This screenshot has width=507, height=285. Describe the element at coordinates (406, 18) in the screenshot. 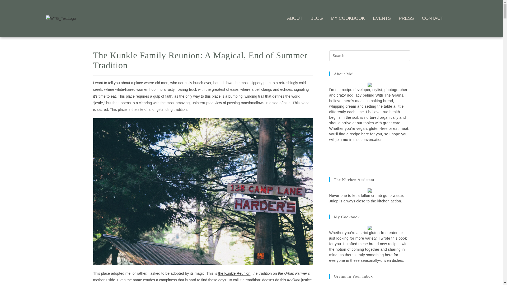

I see `PRESS` at that location.